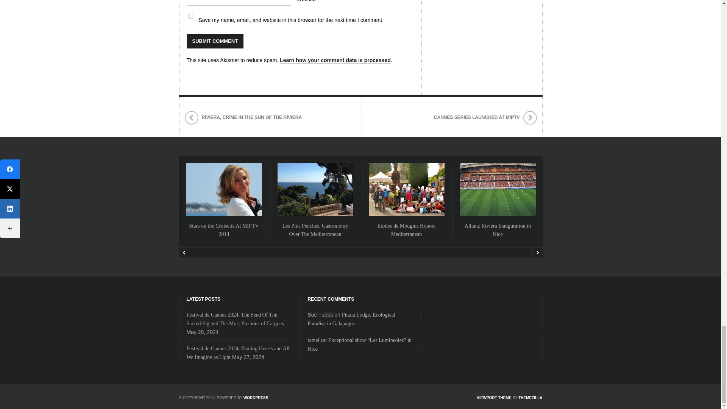 The width and height of the screenshot is (727, 409). I want to click on Etoiles de Mougins Honors Mediterranean, so click(406, 230).